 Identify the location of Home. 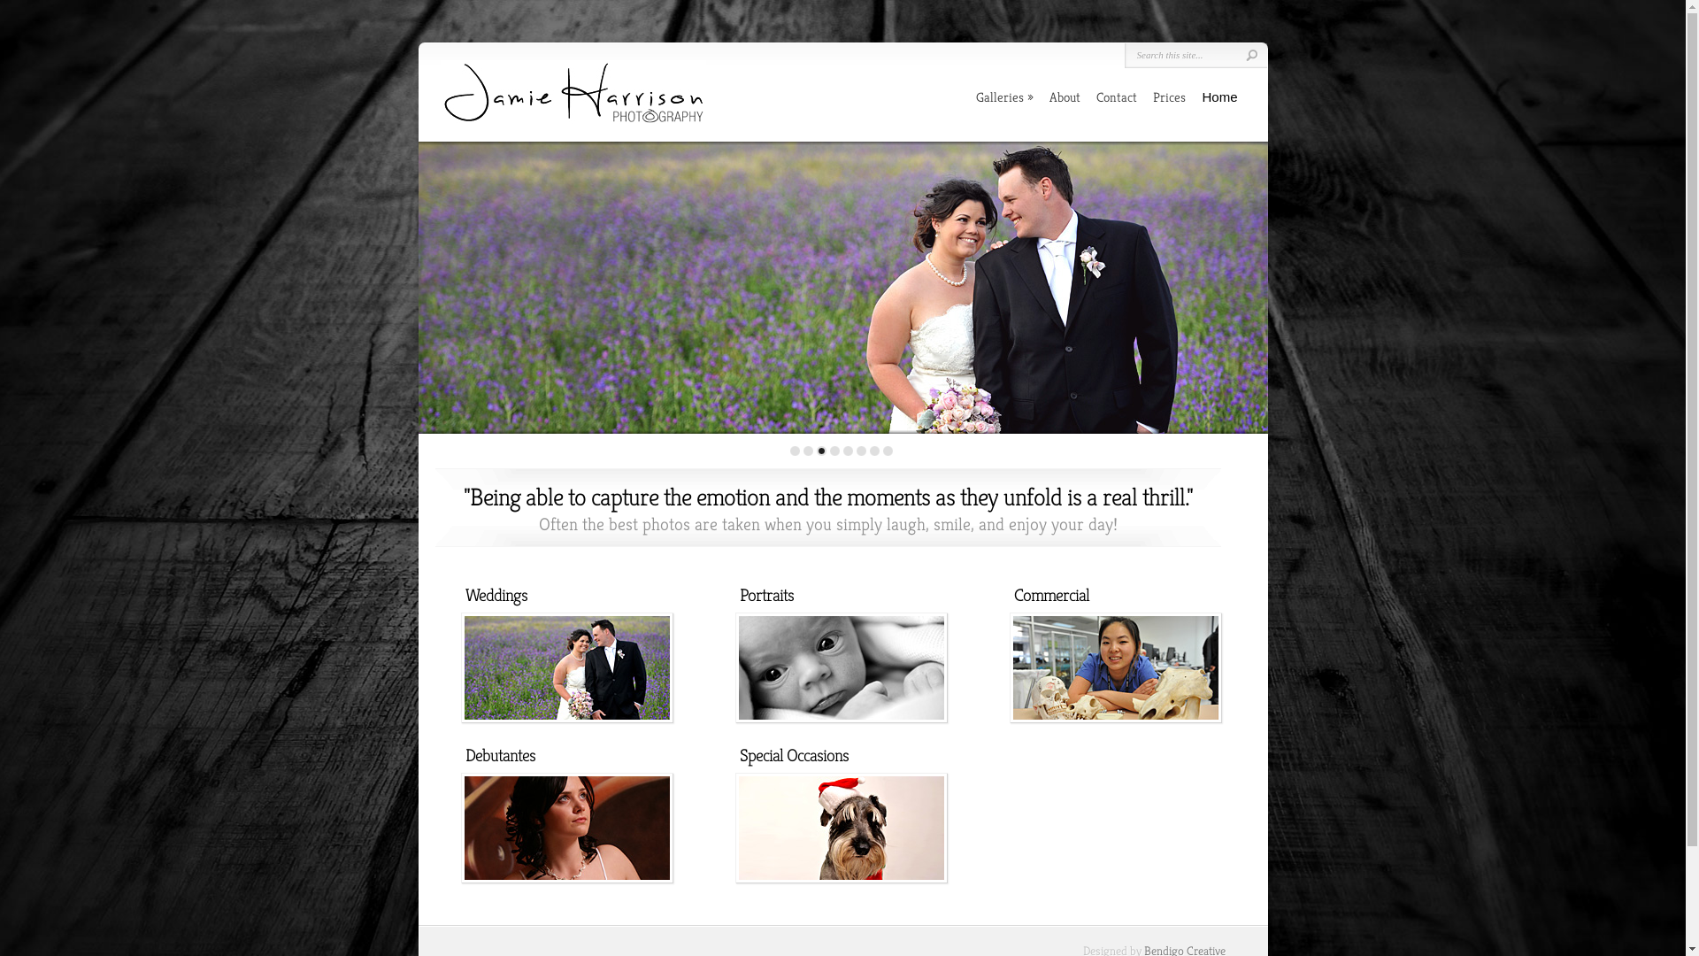
(1219, 97).